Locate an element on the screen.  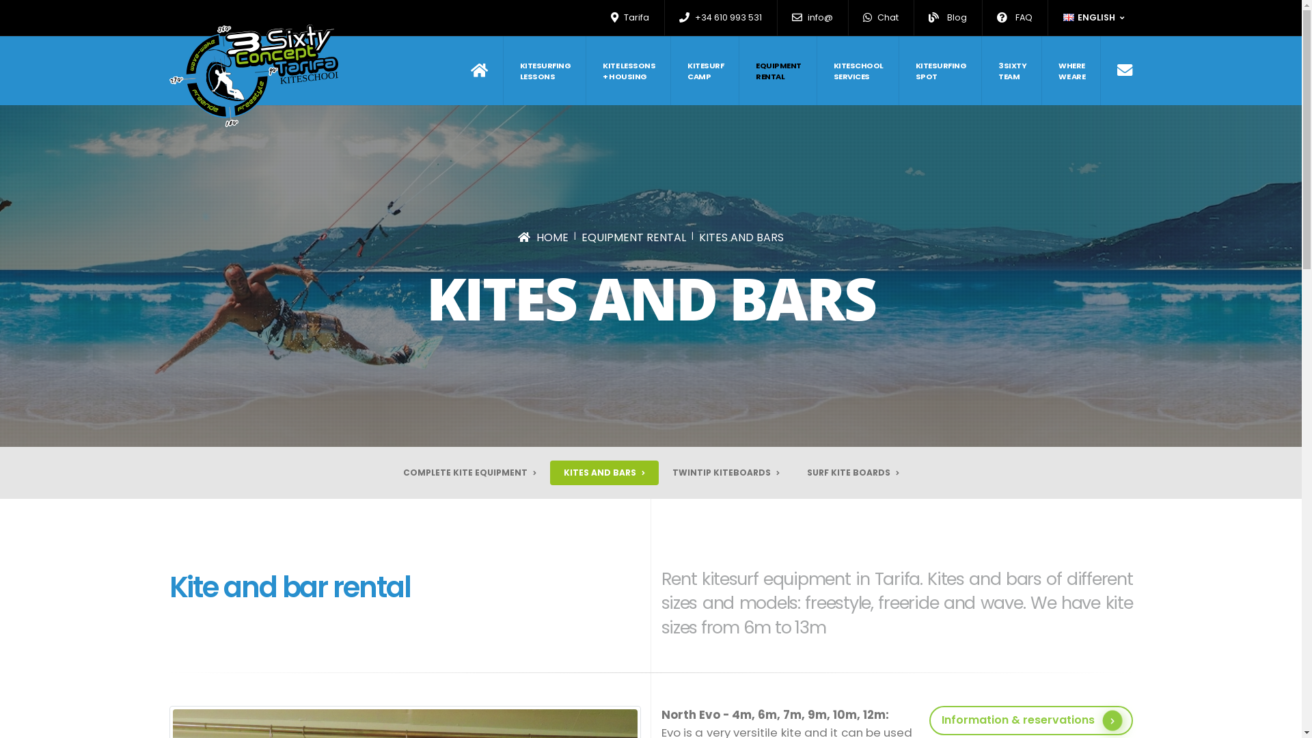
KITESURFING LESSONS is located at coordinates (545, 71).